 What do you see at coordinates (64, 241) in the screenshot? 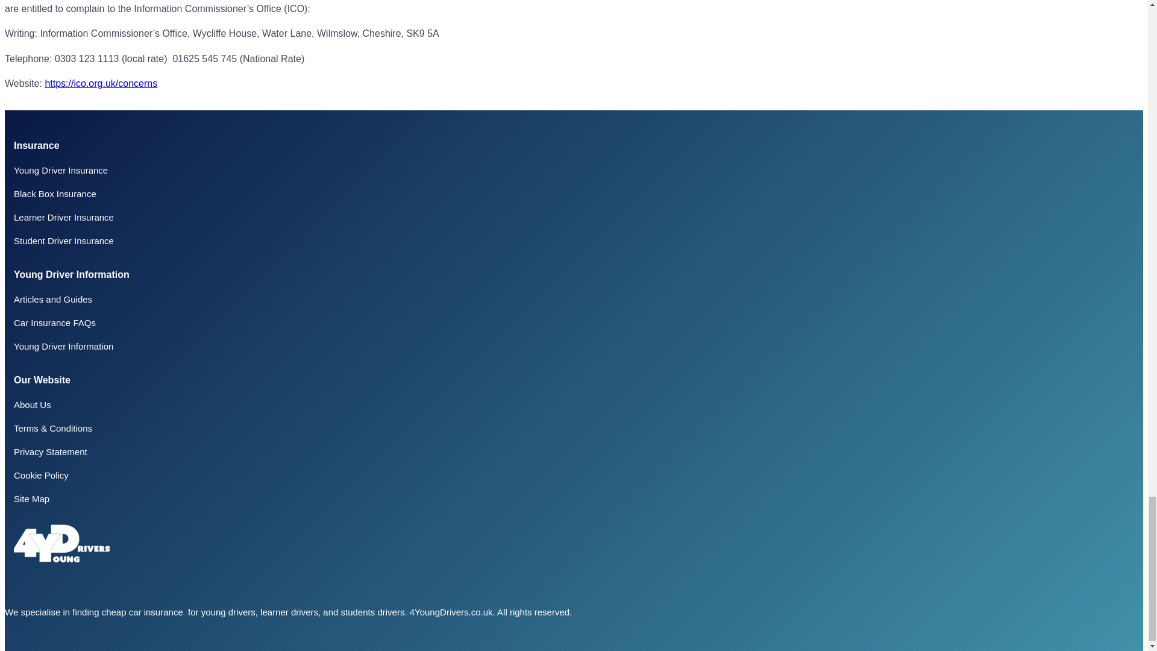
I see `Student Driver Insurance` at bounding box center [64, 241].